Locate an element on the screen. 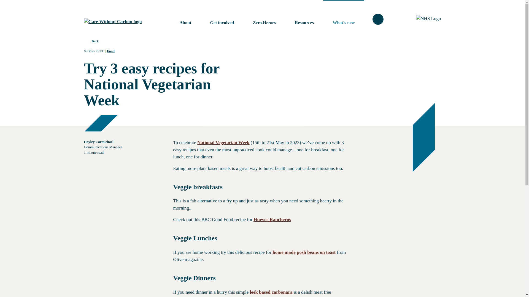 This screenshot has height=297, width=529. Back is located at coordinates (91, 43).